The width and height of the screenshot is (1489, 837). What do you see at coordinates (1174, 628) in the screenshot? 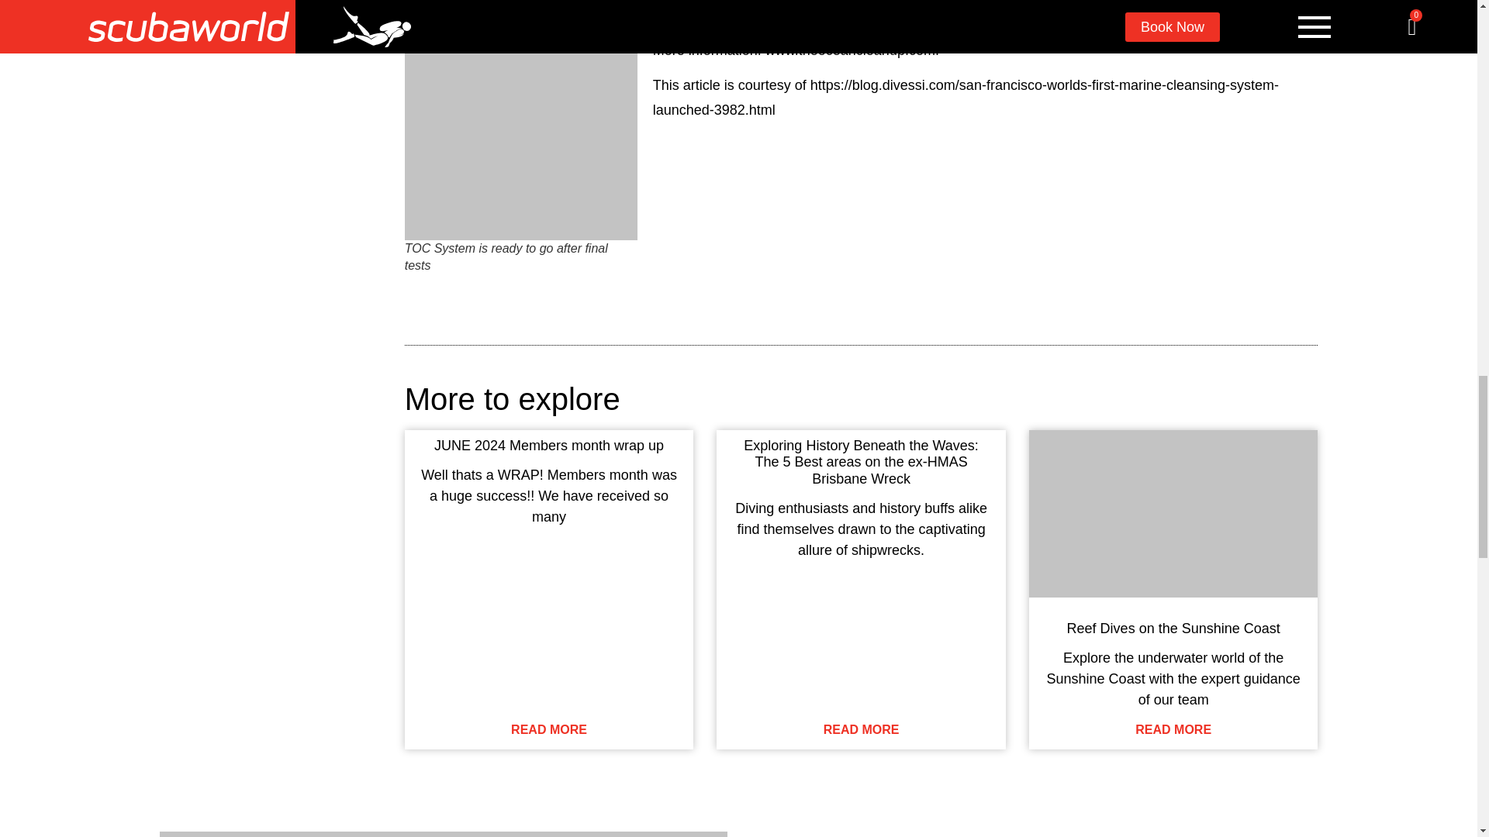
I see `Reef Dives on the Sunshine Coast` at bounding box center [1174, 628].